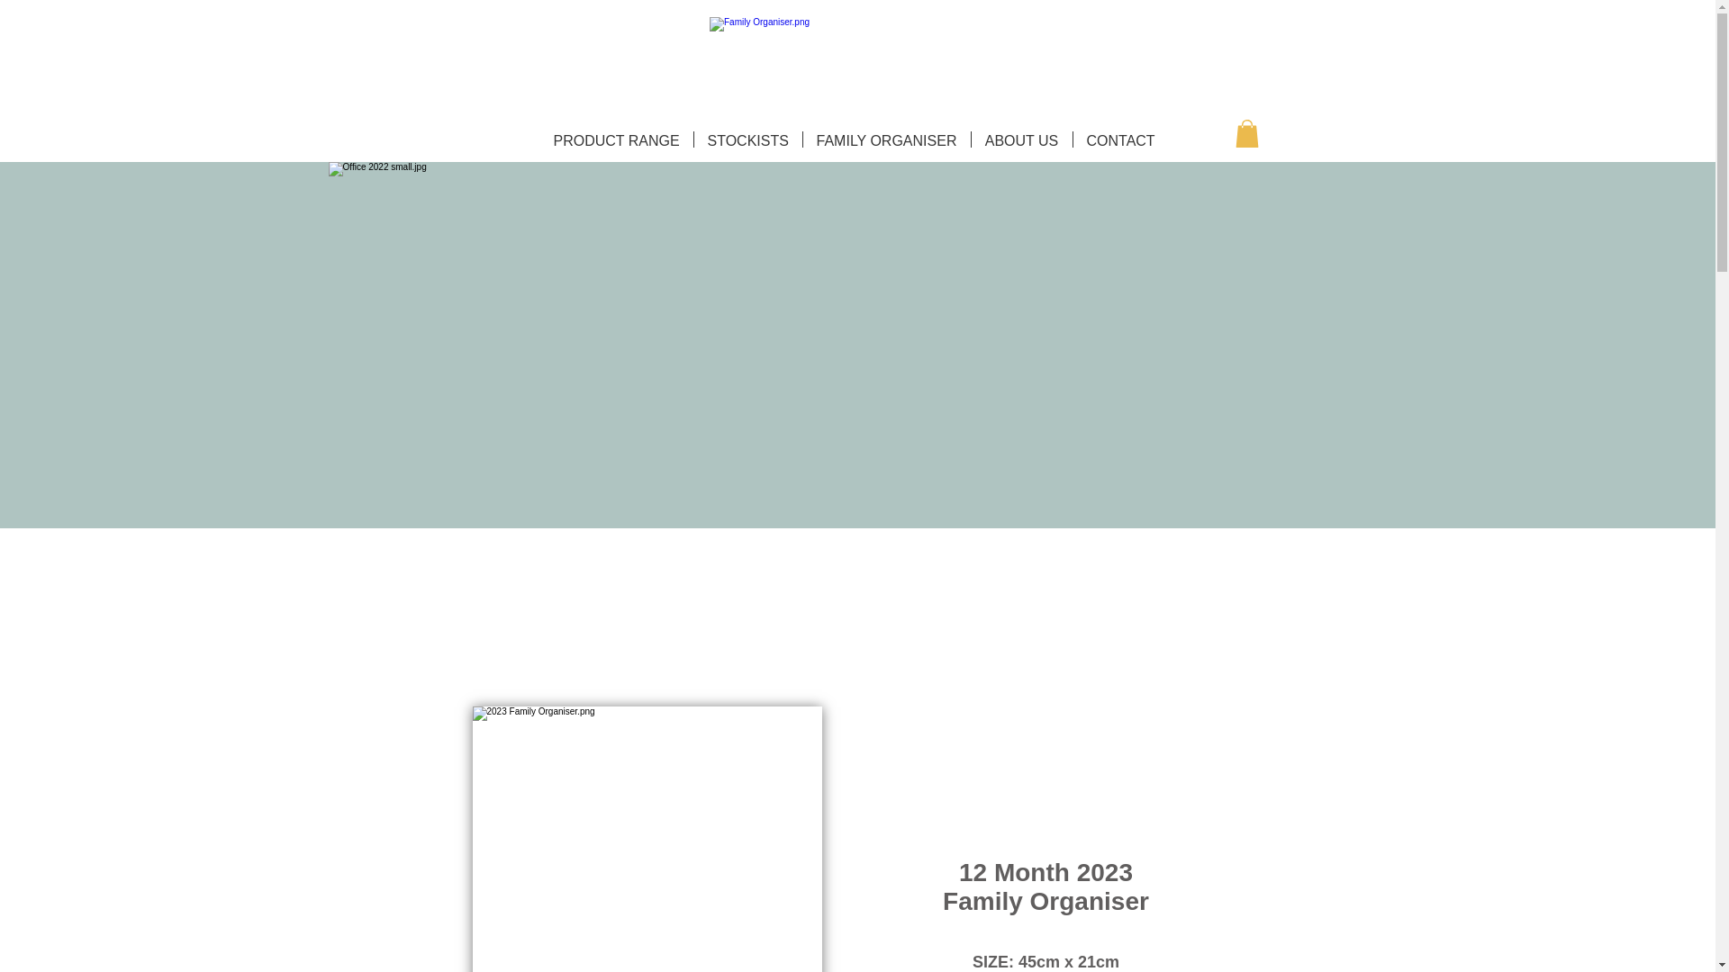 Image resolution: width=1729 pixels, height=972 pixels. I want to click on CONTACT, so click(1120, 139).